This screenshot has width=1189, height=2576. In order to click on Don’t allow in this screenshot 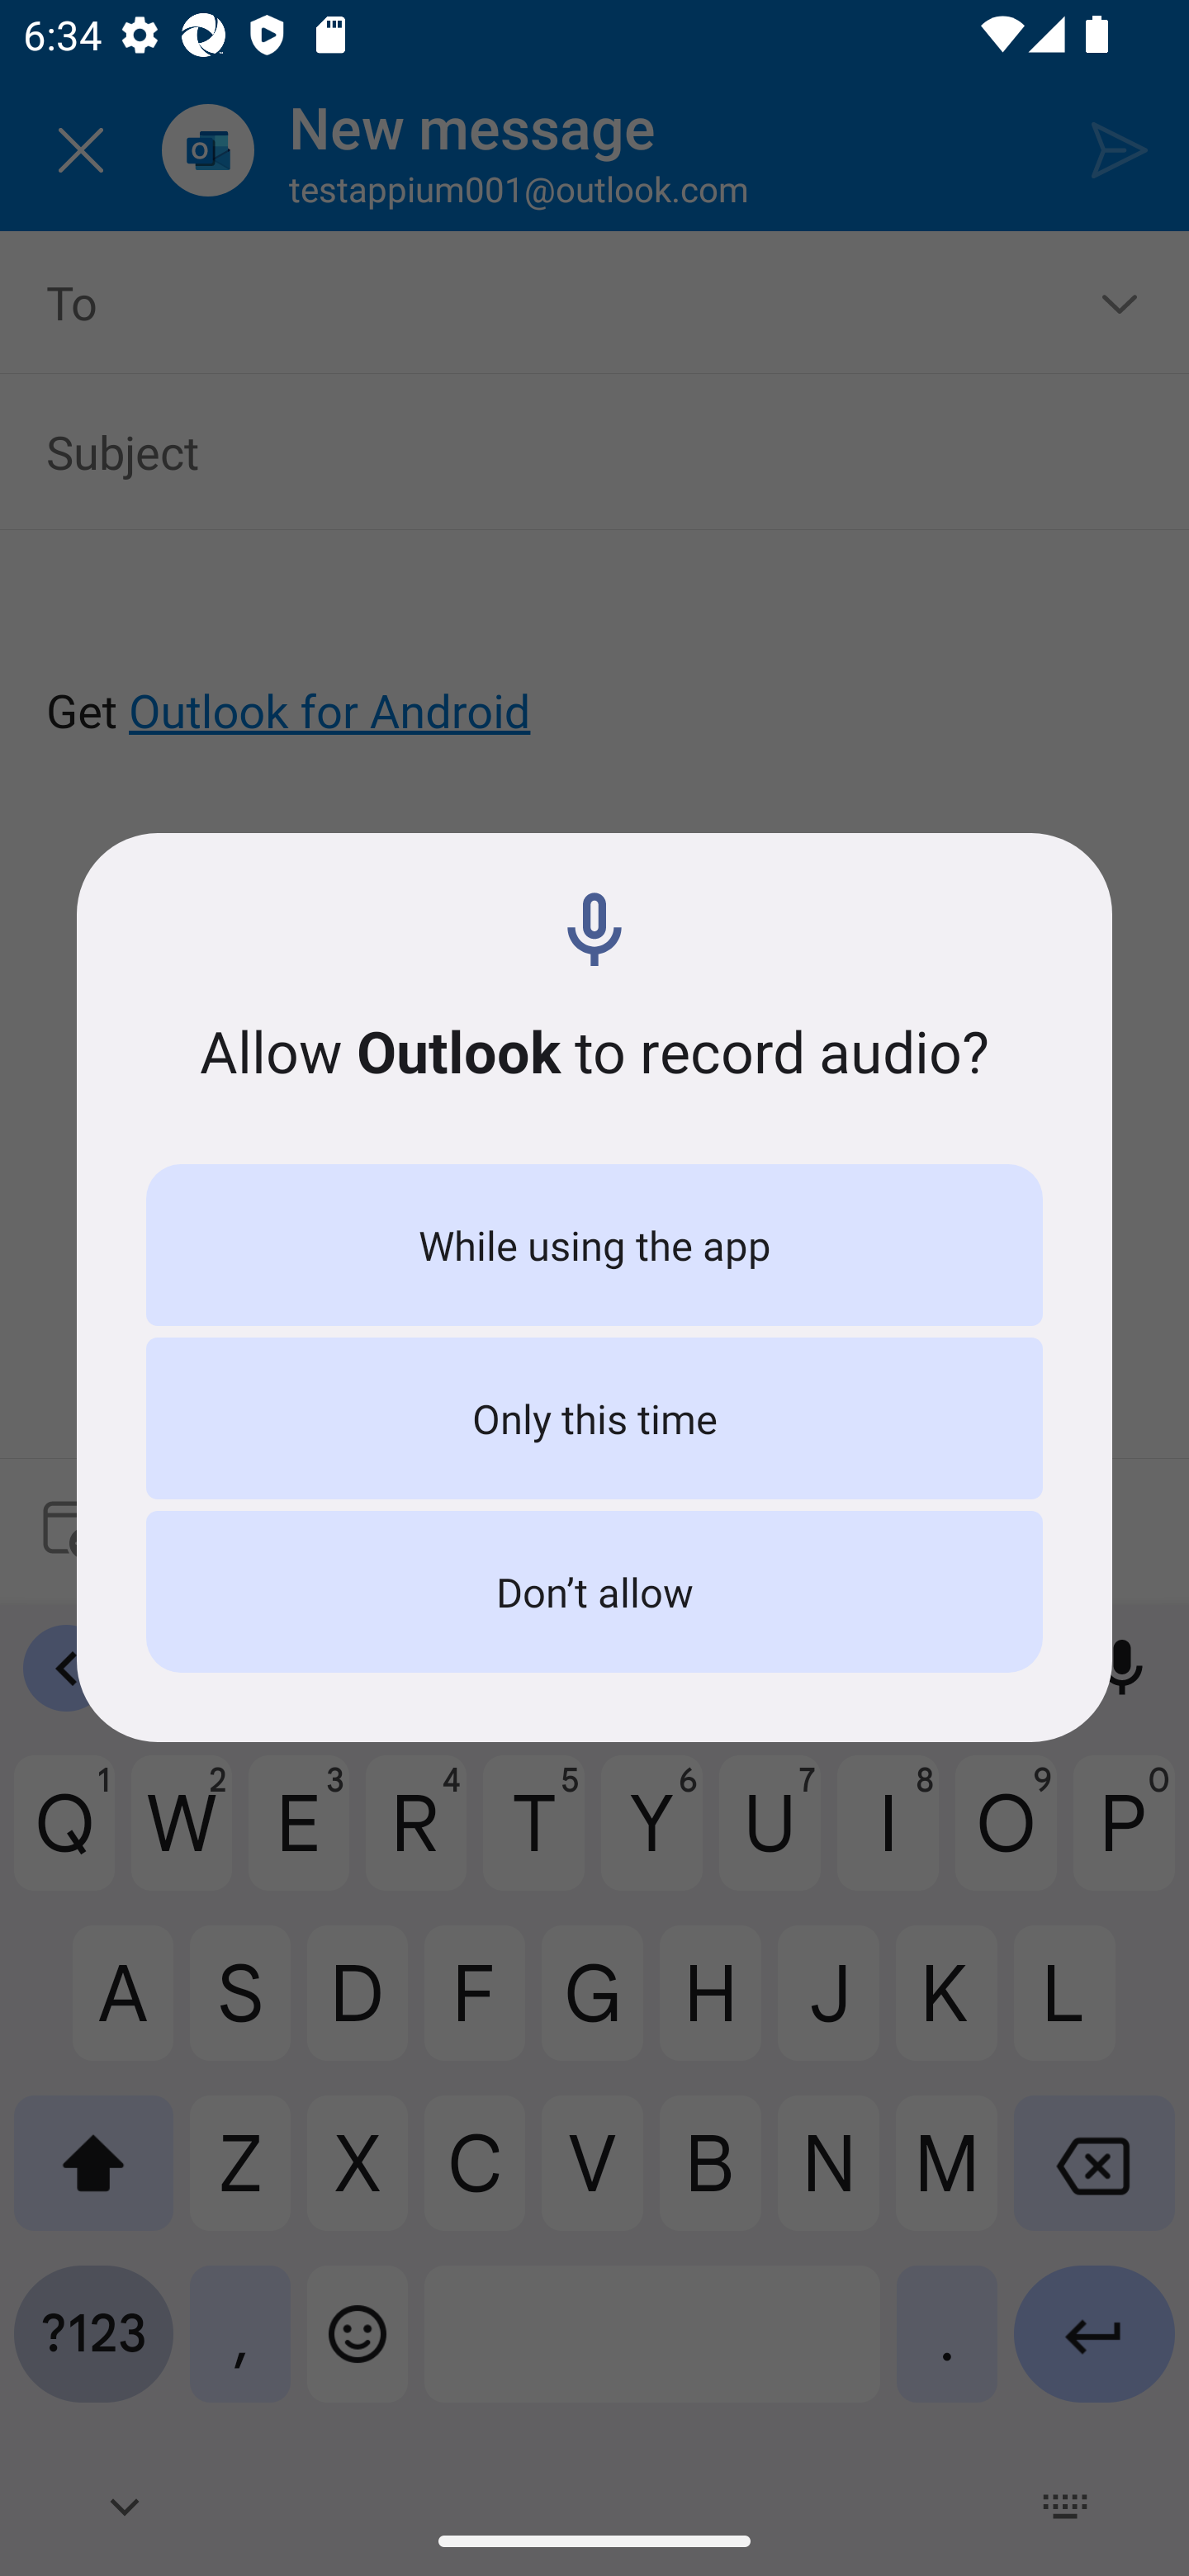, I will do `click(594, 1592)`.